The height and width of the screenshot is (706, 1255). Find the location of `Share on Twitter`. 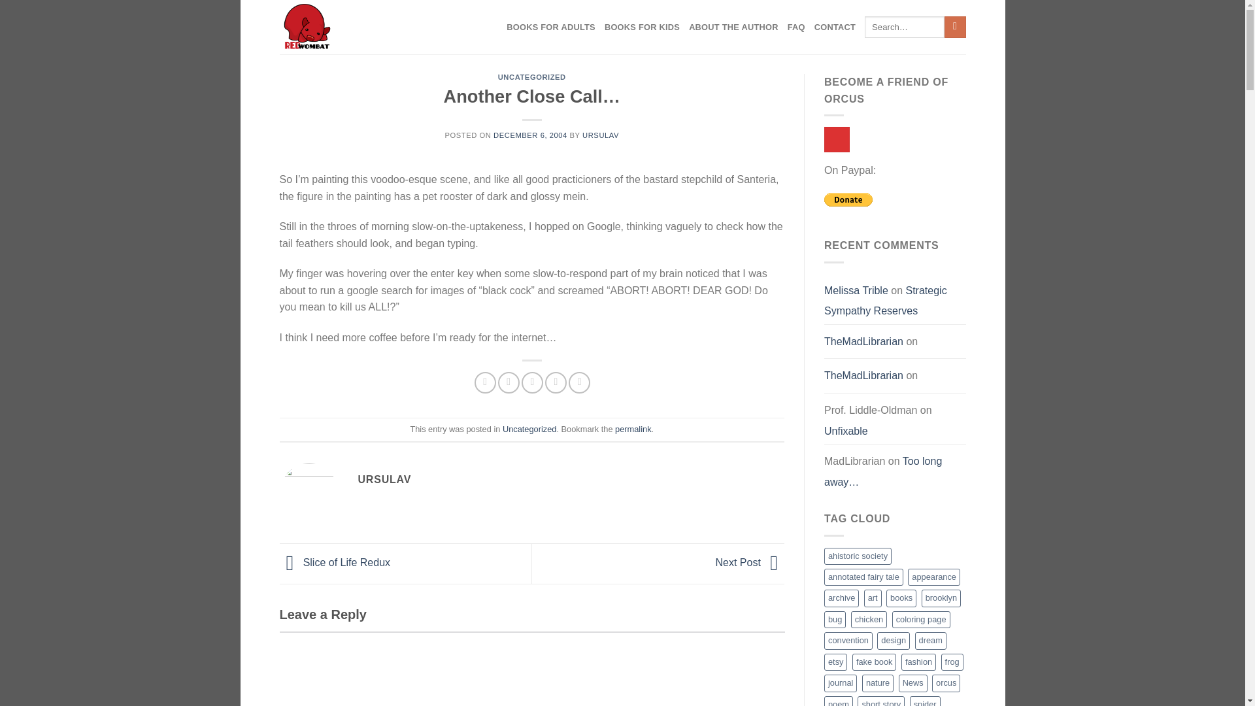

Share on Twitter is located at coordinates (509, 382).